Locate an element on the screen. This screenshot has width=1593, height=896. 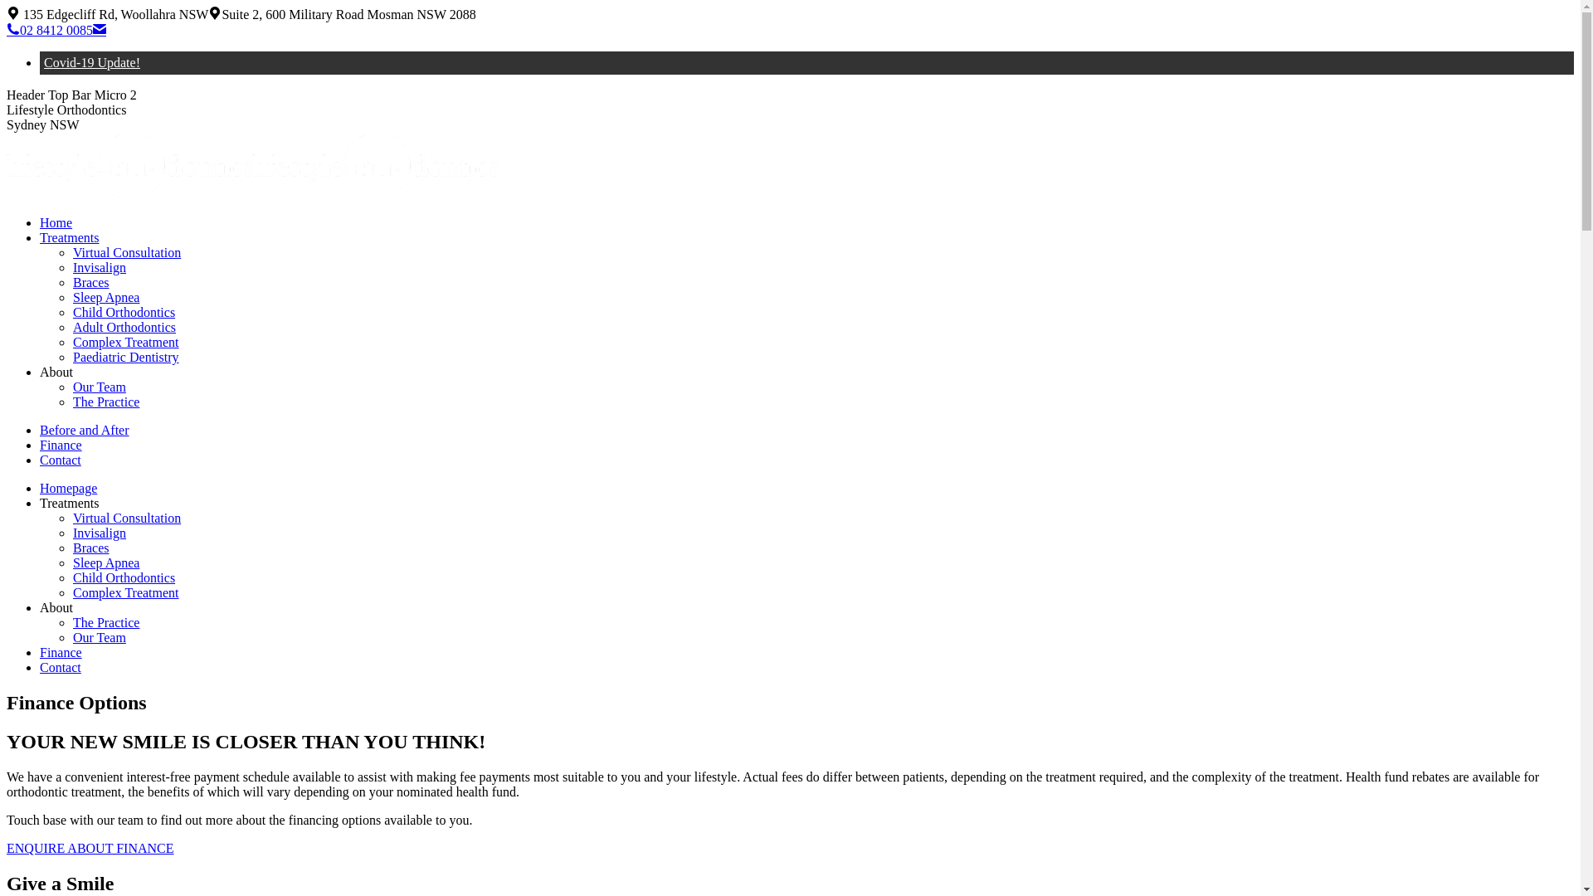
Home is located at coordinates (56, 222).